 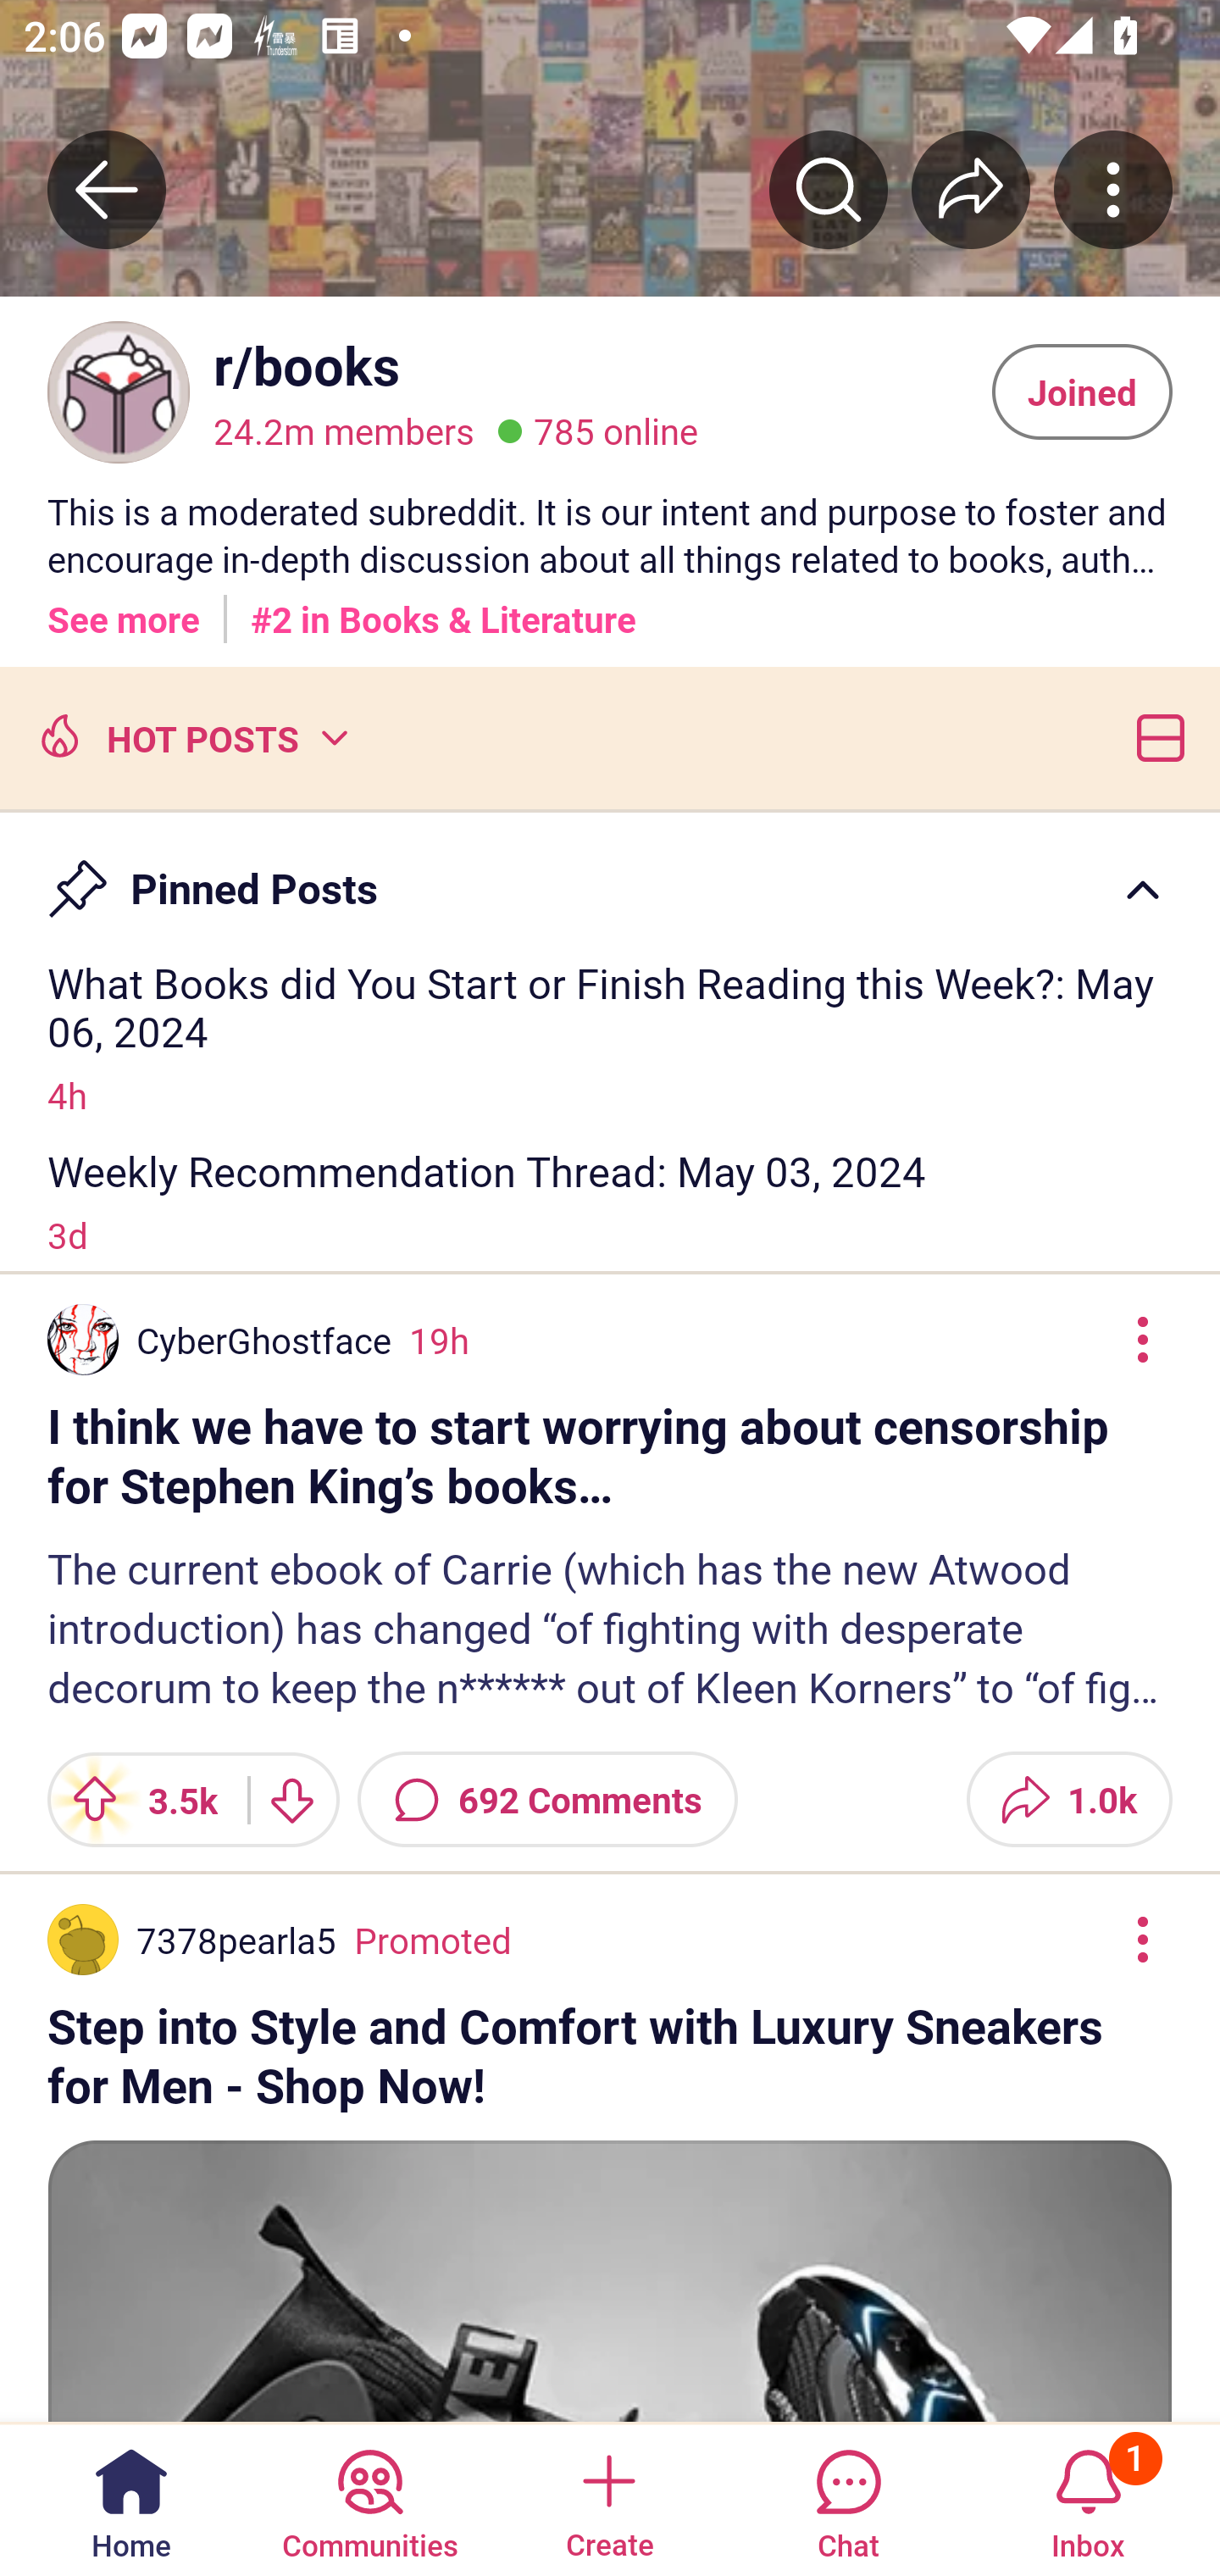 What do you see at coordinates (107, 189) in the screenshot?
I see `Back` at bounding box center [107, 189].